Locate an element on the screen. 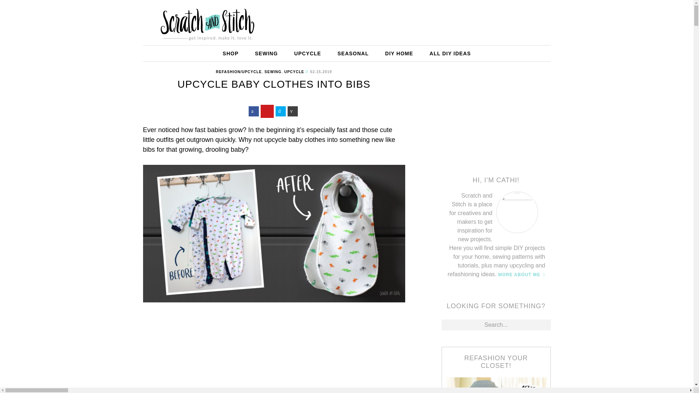  Share on Email is located at coordinates (292, 111).